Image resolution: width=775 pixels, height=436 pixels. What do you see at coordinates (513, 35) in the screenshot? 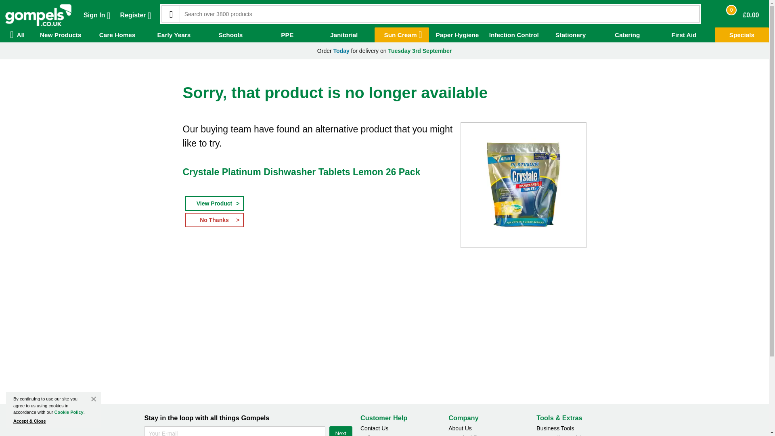
I see `Infection Control` at bounding box center [513, 35].